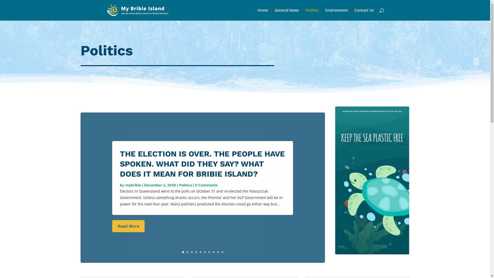 Image resolution: width=494 pixels, height=278 pixels. What do you see at coordinates (186, 185) in the screenshot?
I see `Politics` at bounding box center [186, 185].